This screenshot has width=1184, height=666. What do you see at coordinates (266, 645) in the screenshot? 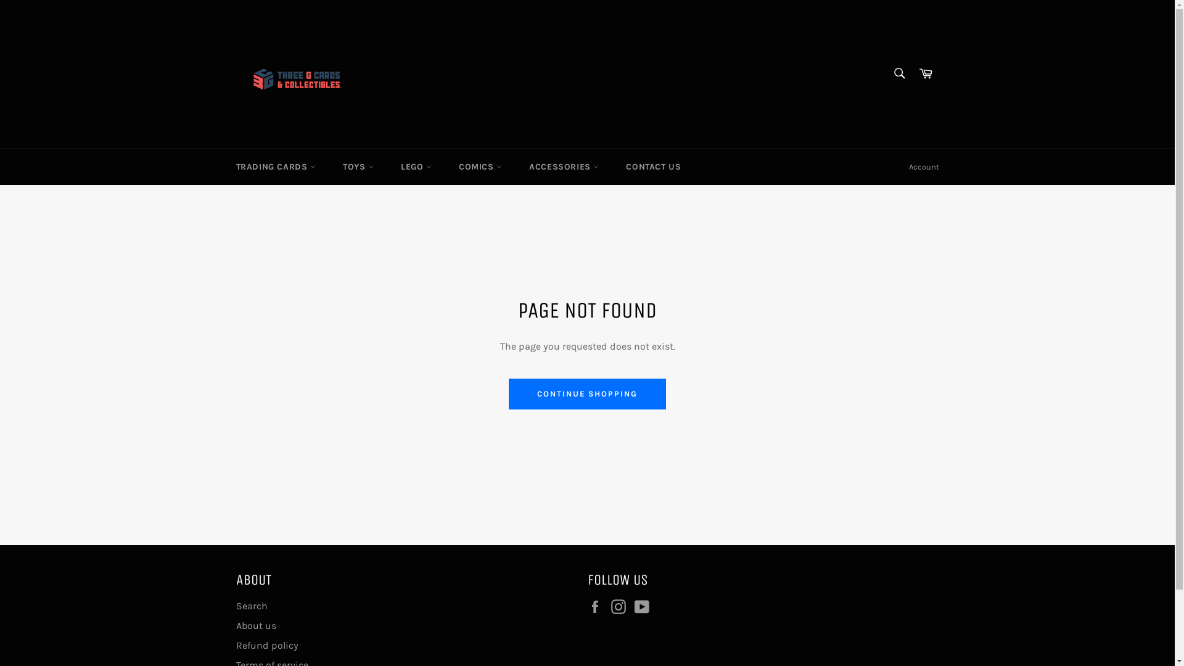
I see `Refund policy` at bounding box center [266, 645].